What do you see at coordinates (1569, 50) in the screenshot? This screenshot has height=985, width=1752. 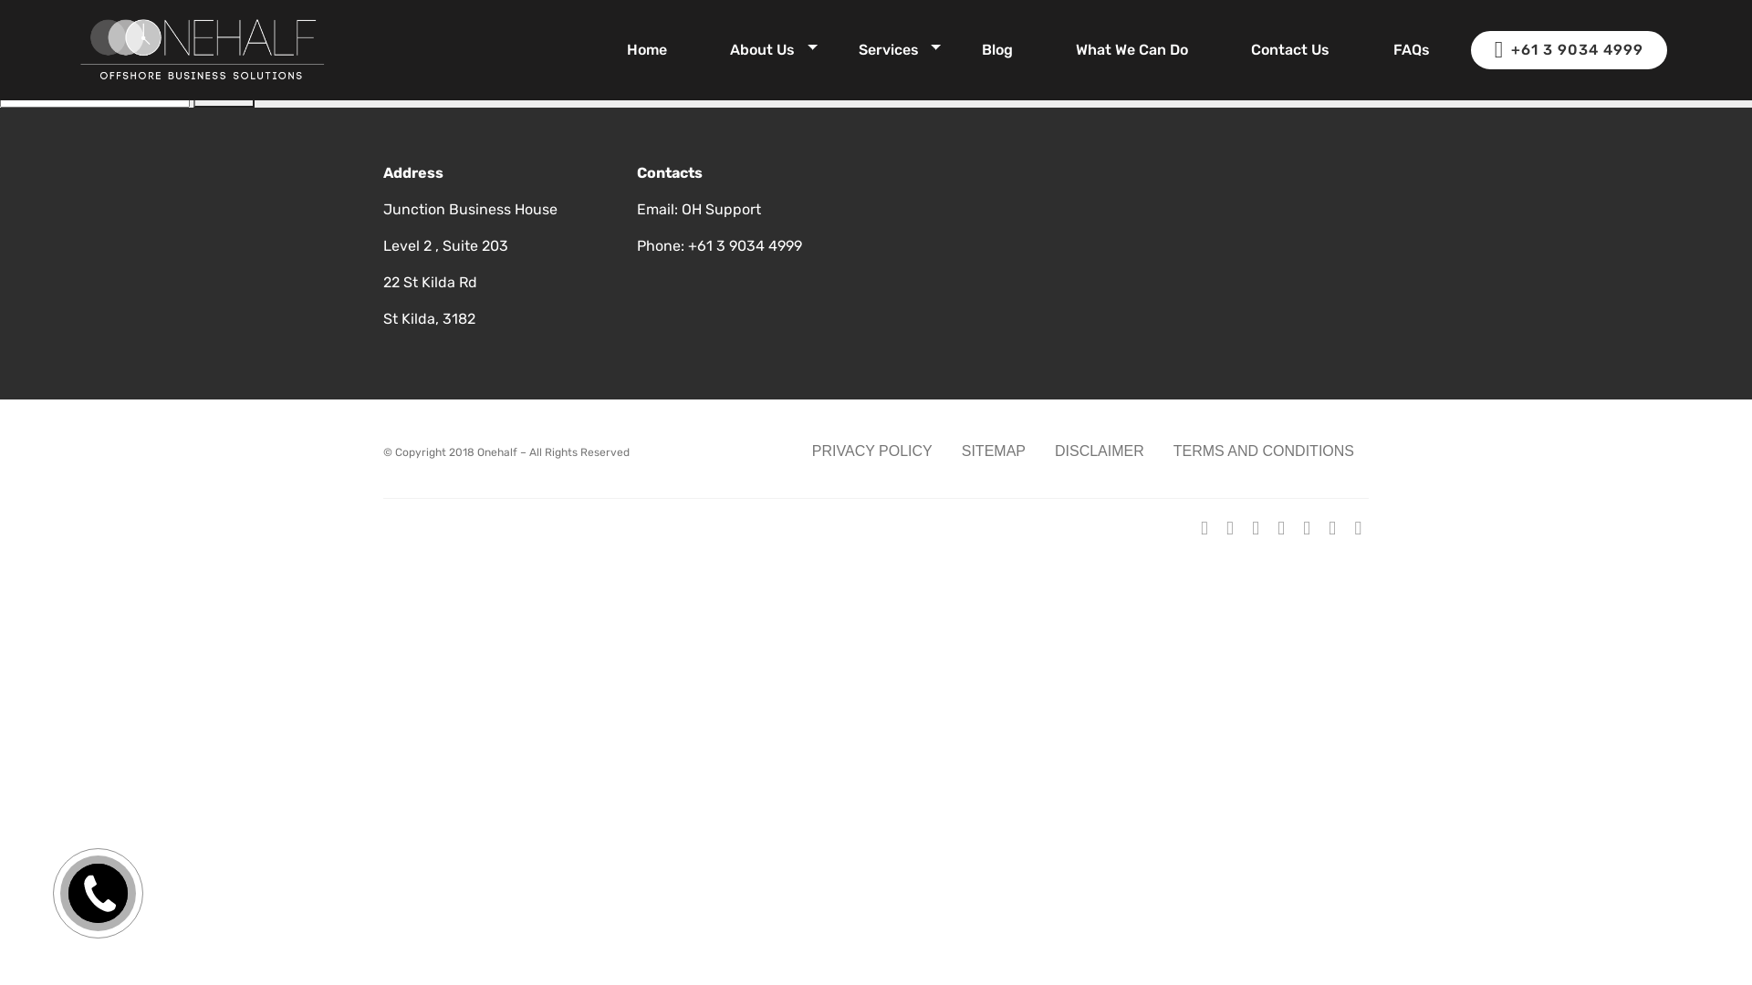 I see `+61 3 9034 4999` at bounding box center [1569, 50].